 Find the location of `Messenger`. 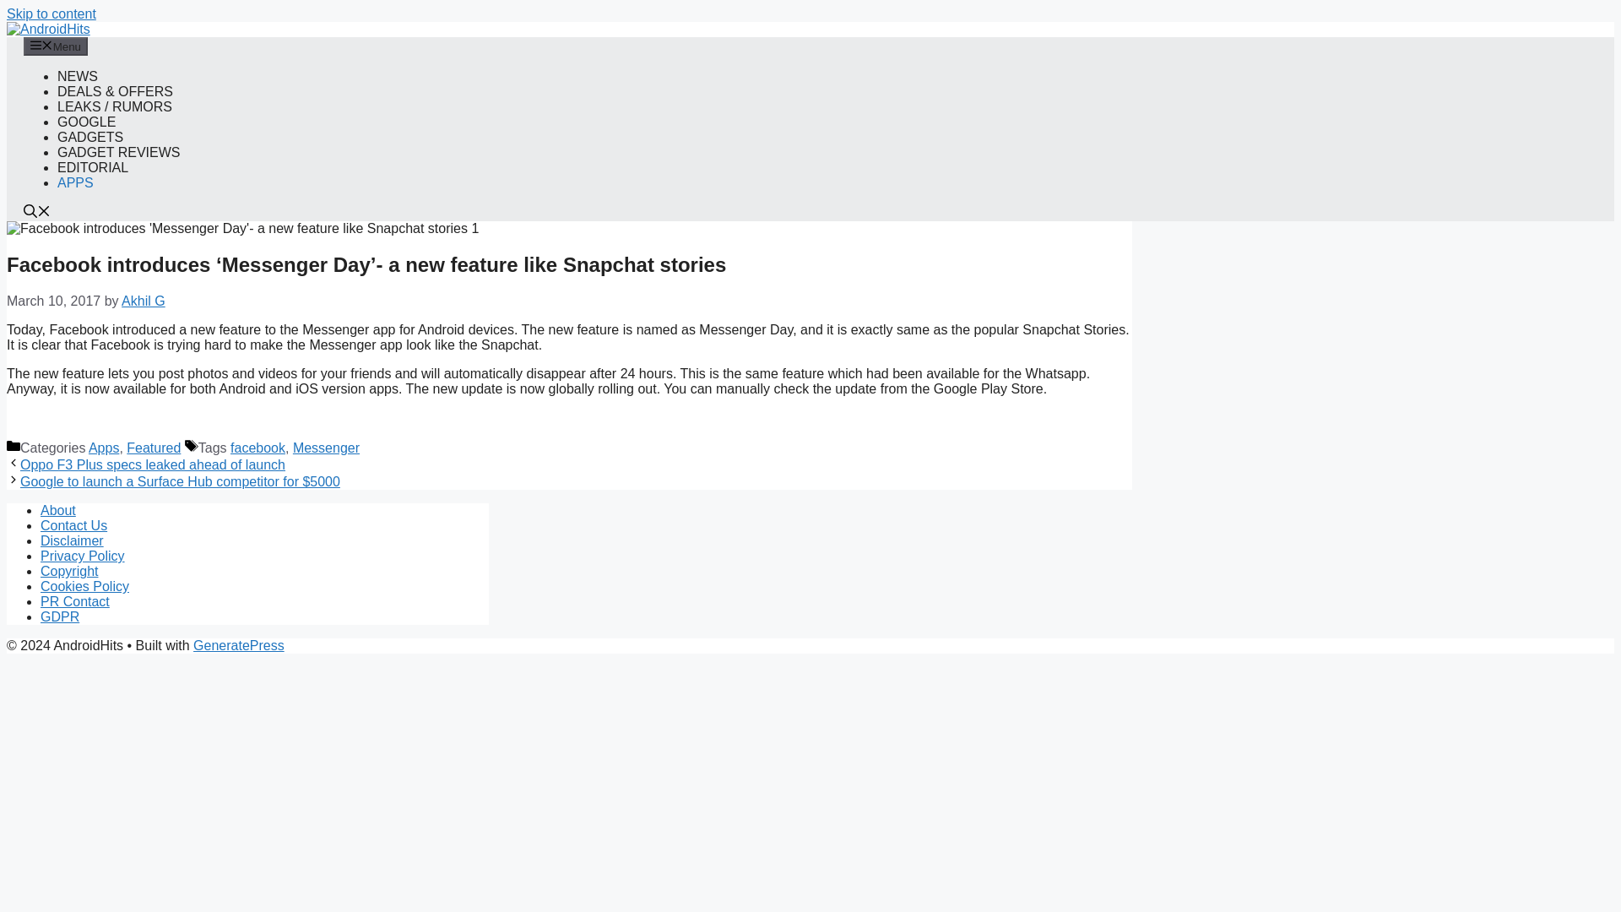

Messenger is located at coordinates (326, 448).